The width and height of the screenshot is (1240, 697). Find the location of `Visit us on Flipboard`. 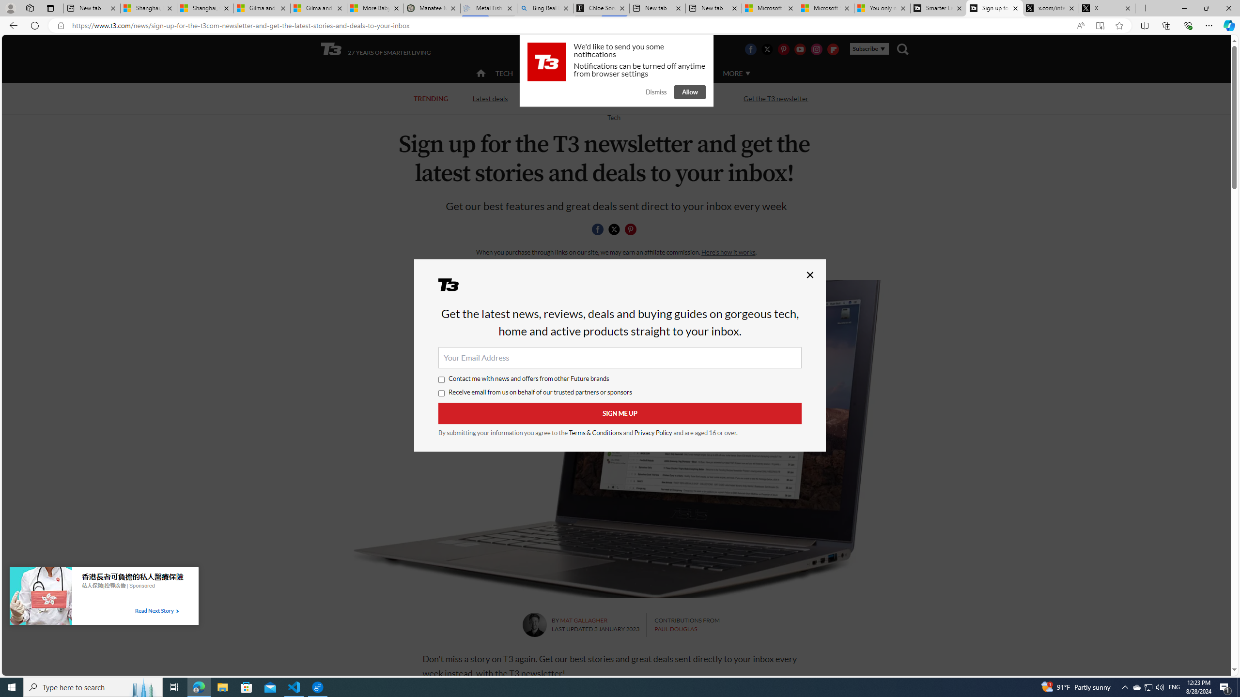

Visit us on Flipboard is located at coordinates (833, 49).